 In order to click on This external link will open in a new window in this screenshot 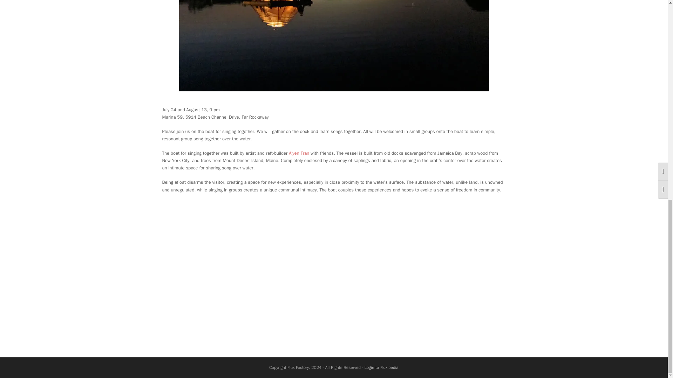, I will do `click(299, 153)`.